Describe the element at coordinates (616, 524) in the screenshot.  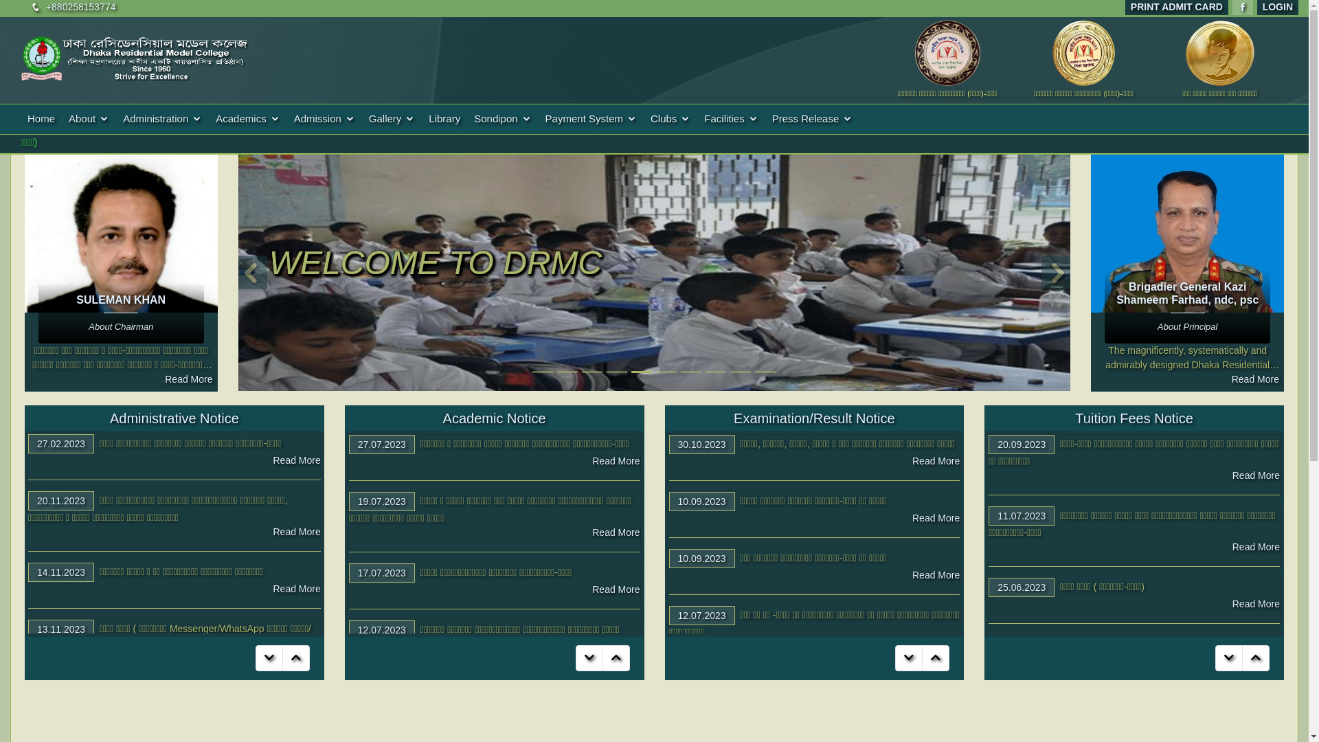
I see `Read More` at that location.